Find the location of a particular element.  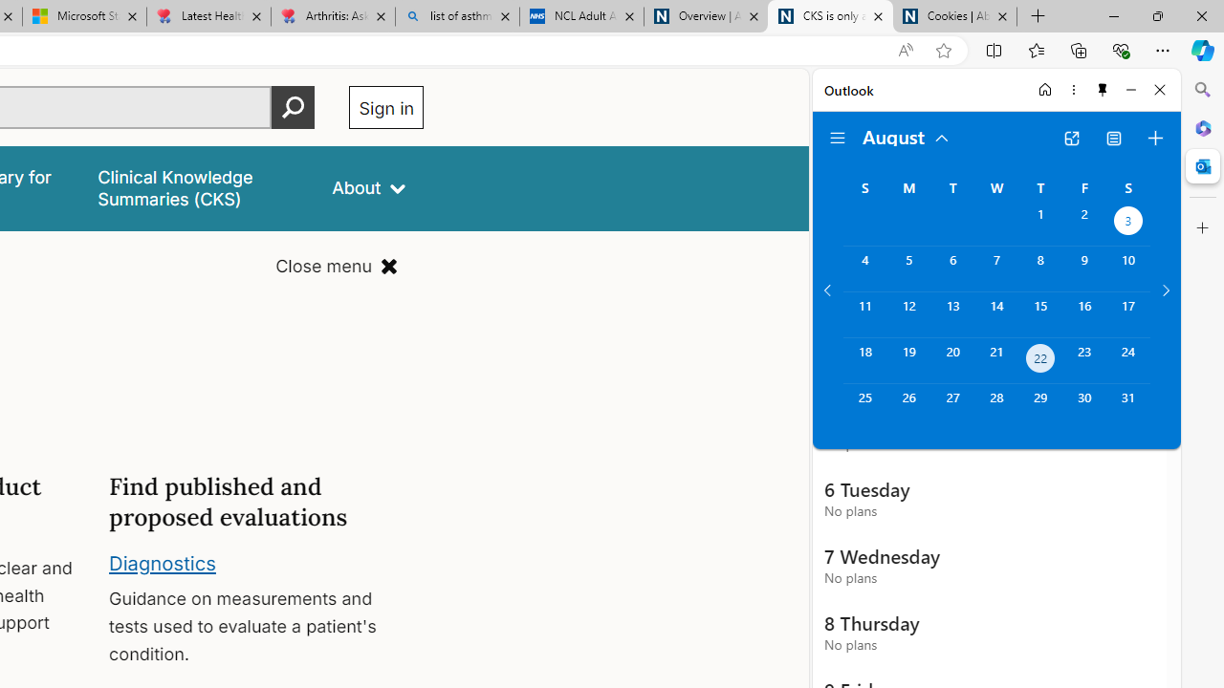

Monday, August 19, 2024.  is located at coordinates (908, 361).